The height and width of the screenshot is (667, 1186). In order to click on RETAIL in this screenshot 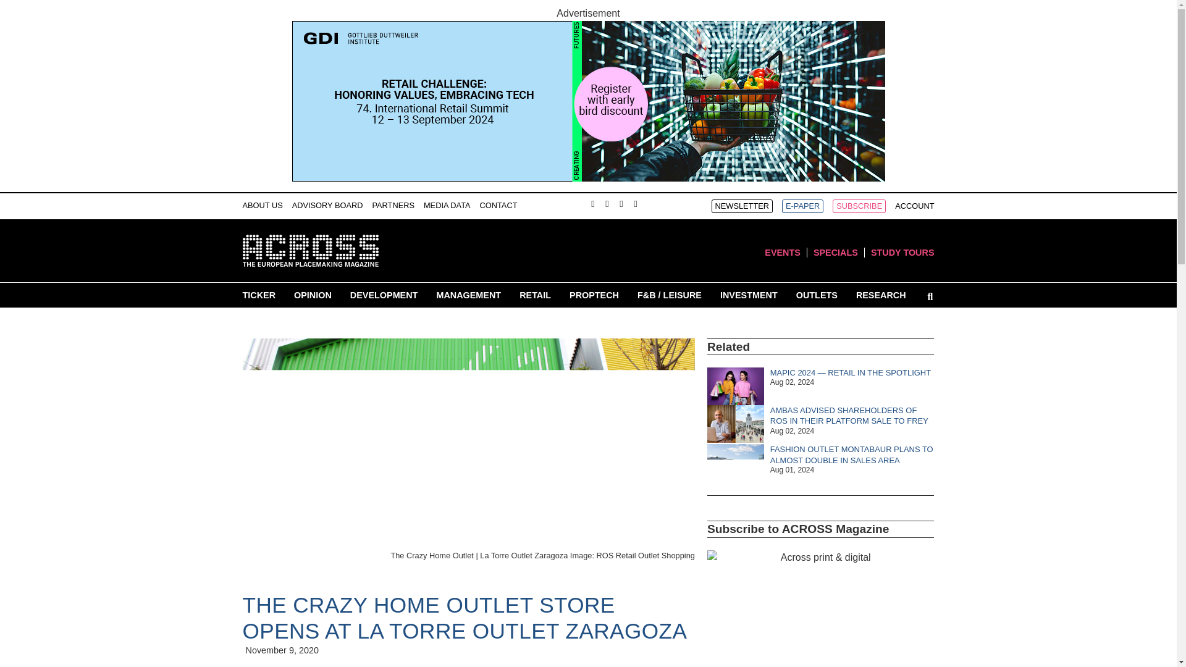, I will do `click(535, 295)`.